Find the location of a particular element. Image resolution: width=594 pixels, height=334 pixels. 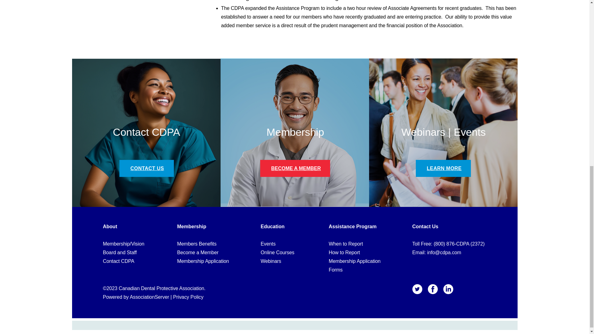

About is located at coordinates (110, 226).